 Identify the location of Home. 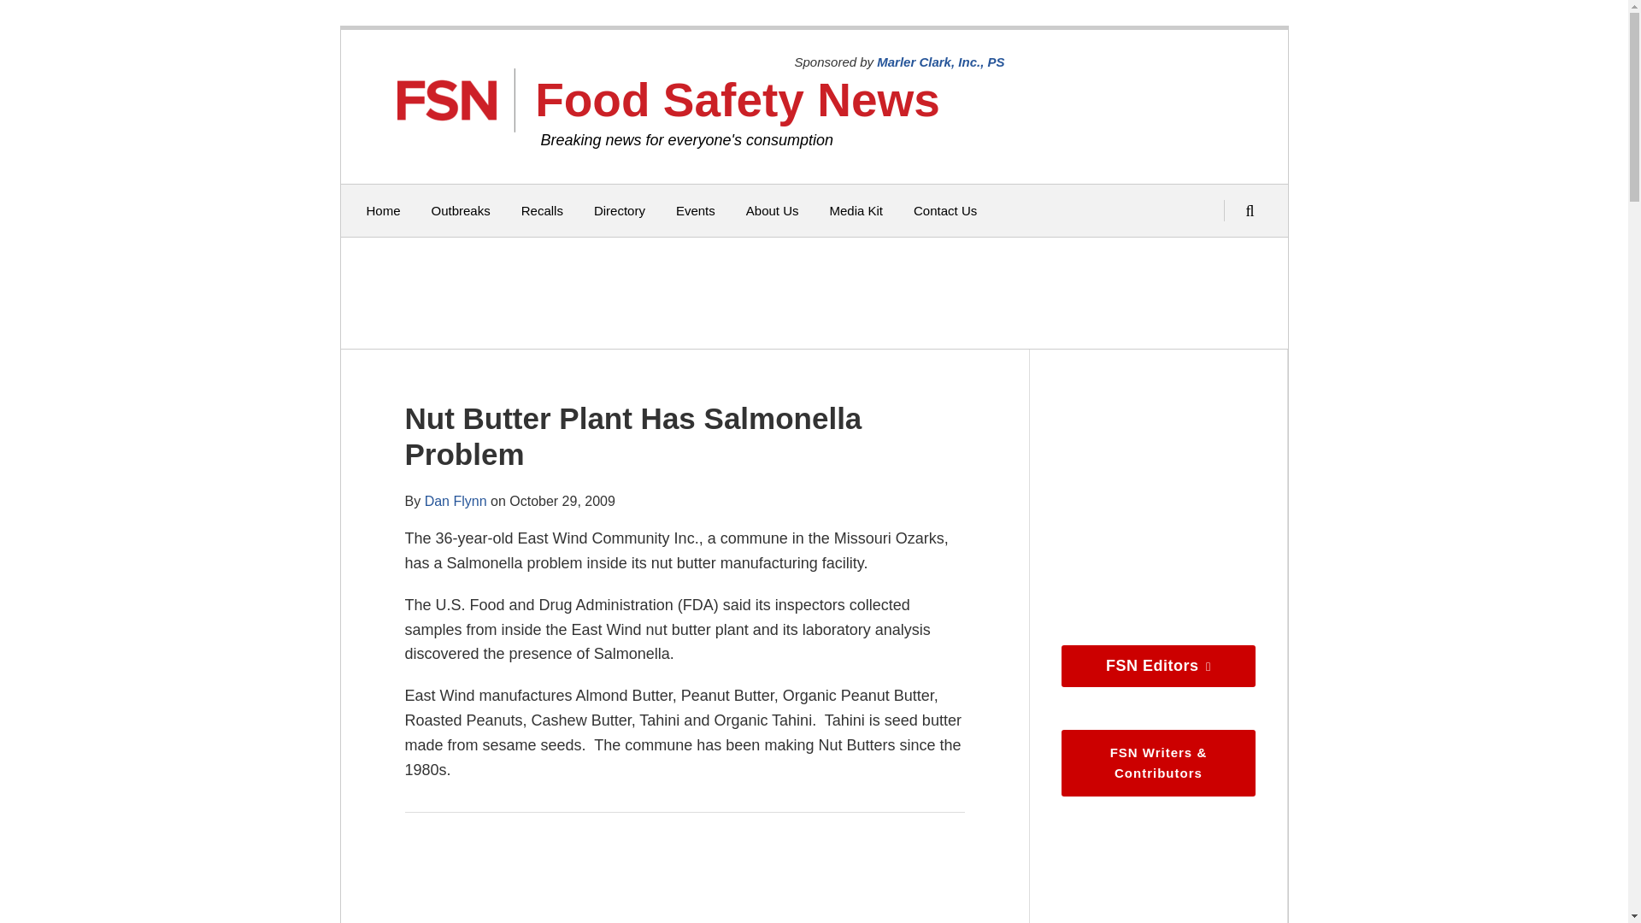
(383, 211).